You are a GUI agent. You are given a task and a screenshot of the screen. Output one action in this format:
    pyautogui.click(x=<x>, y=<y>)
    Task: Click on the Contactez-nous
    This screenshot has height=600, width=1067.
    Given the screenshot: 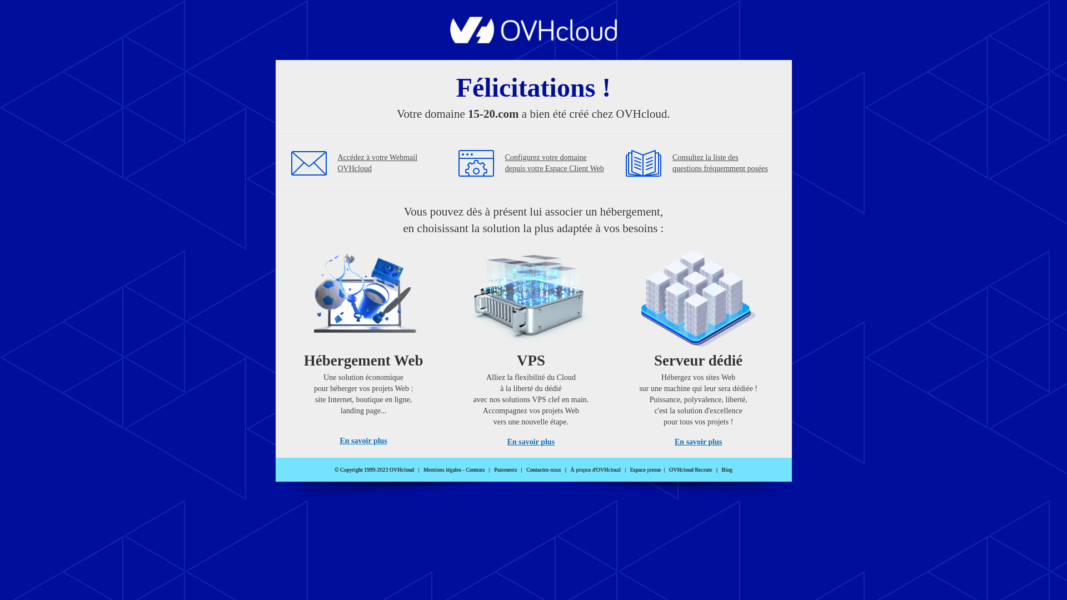 What is the action you would take?
    pyautogui.click(x=544, y=470)
    